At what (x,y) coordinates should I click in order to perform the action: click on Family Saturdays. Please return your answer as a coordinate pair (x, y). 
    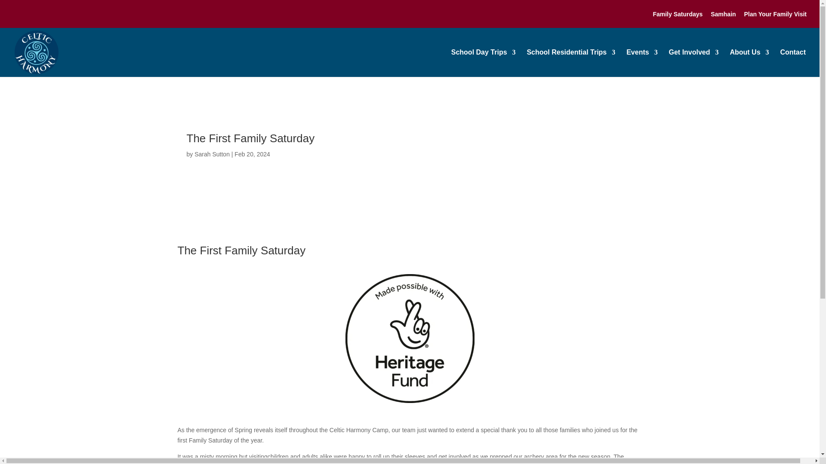
    Looking at the image, I should click on (677, 16).